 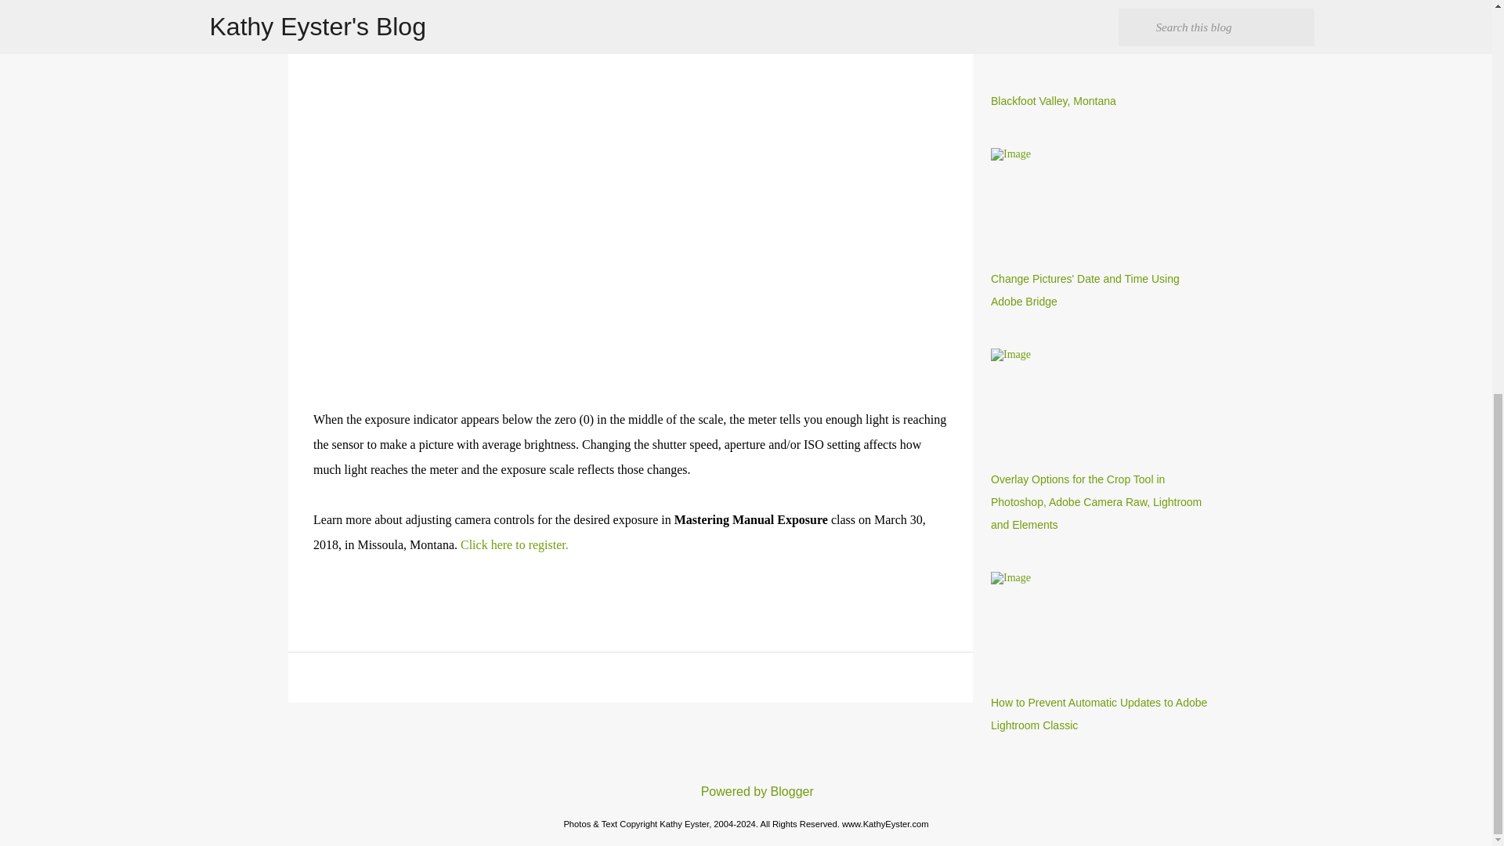 I want to click on Blackfoot Valley, Montana, so click(x=1053, y=100).